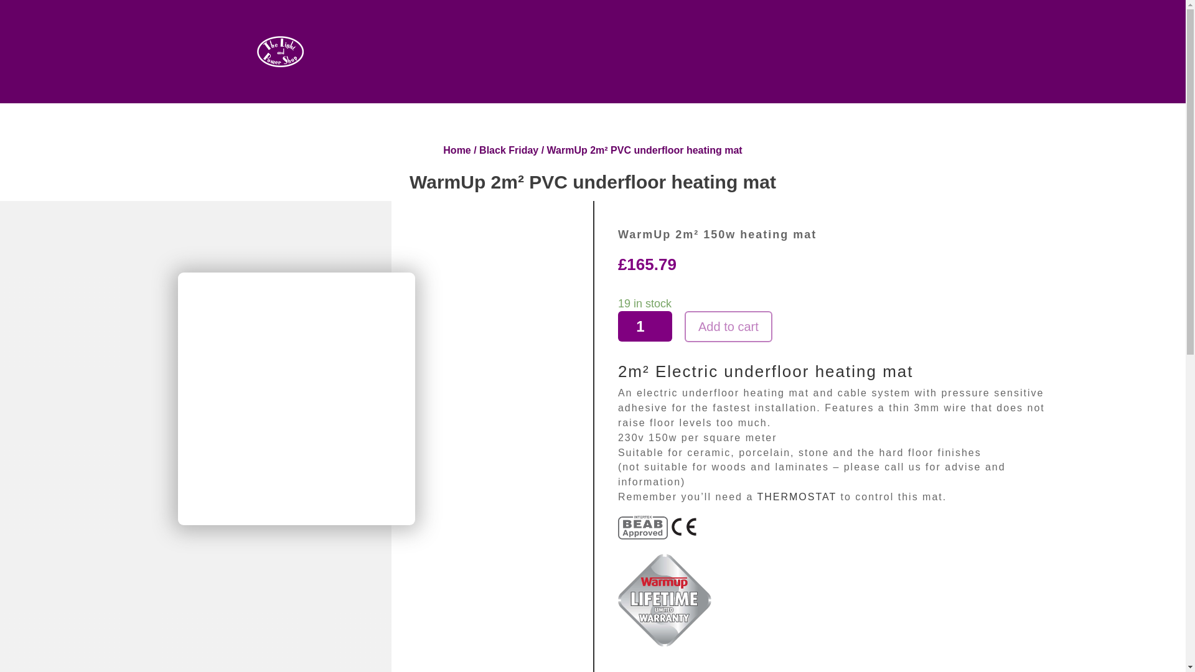  Describe the element at coordinates (457, 150) in the screenshot. I see `Home` at that location.